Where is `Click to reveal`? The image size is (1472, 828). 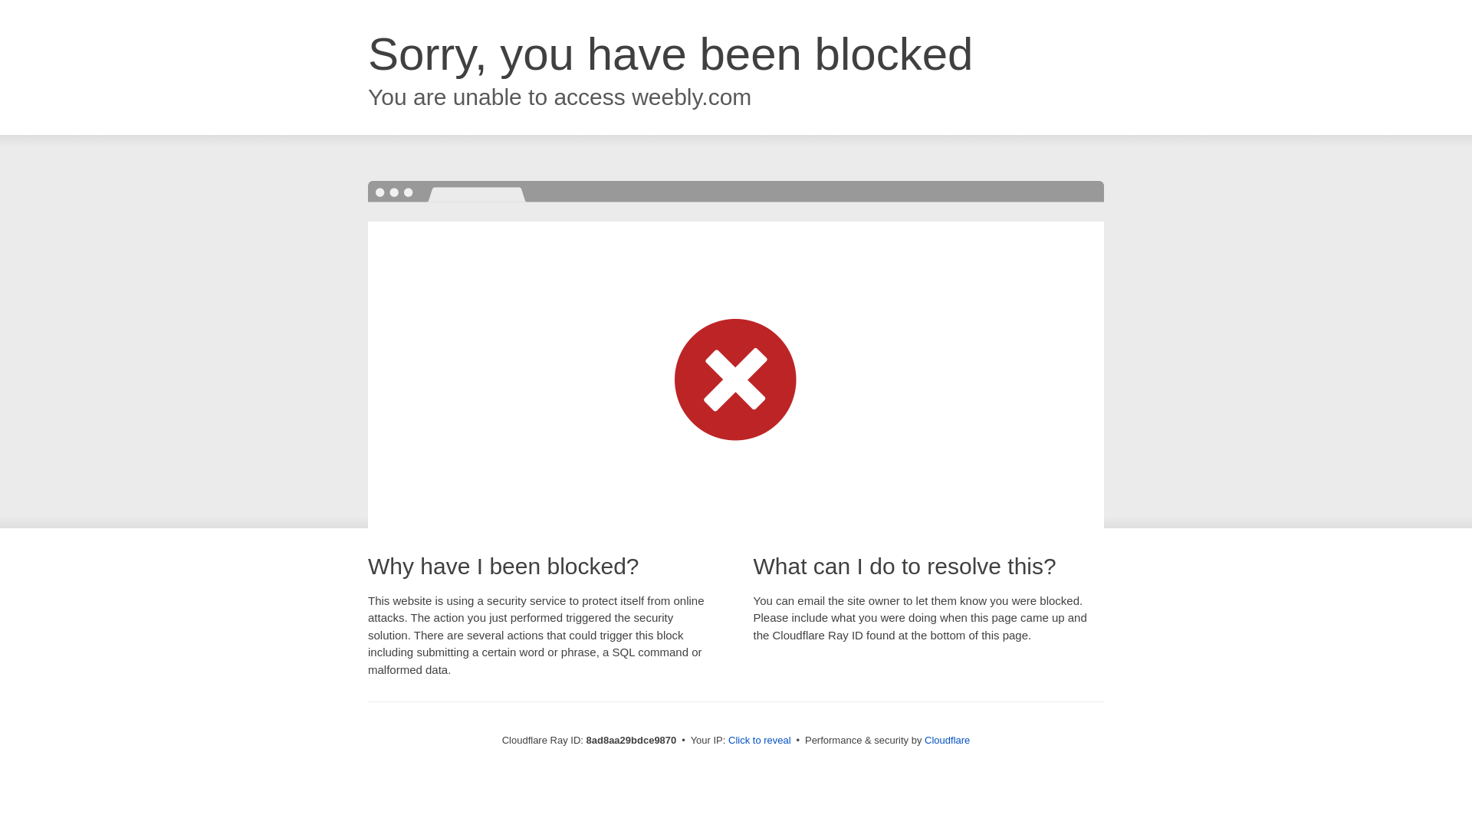 Click to reveal is located at coordinates (760, 741).